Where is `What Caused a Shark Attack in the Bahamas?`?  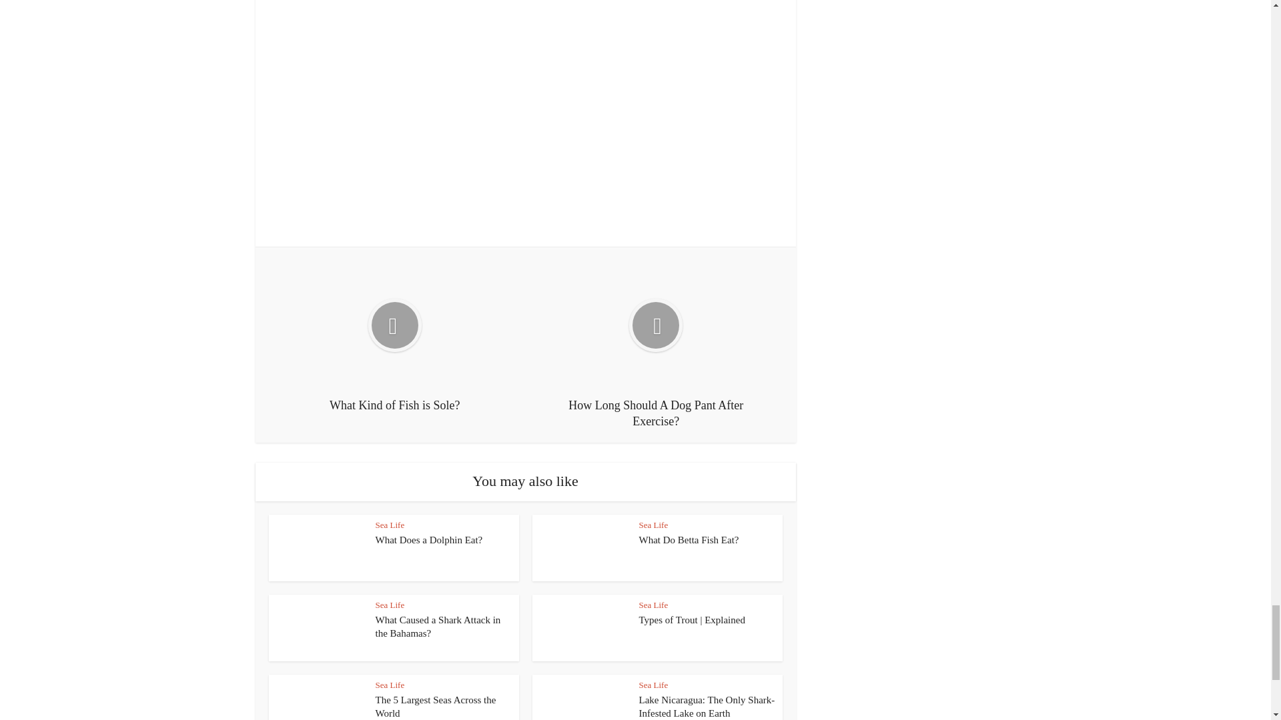 What Caused a Shark Attack in the Bahamas? is located at coordinates (438, 627).